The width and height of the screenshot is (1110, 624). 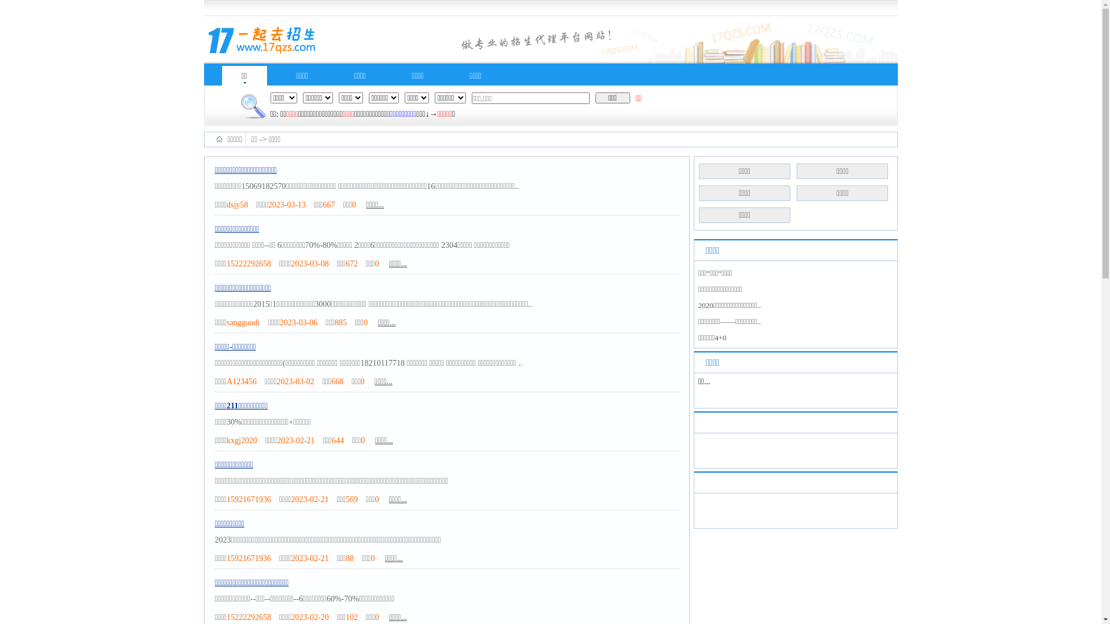 What do you see at coordinates (296, 440) in the screenshot?
I see `2023-02-21` at bounding box center [296, 440].